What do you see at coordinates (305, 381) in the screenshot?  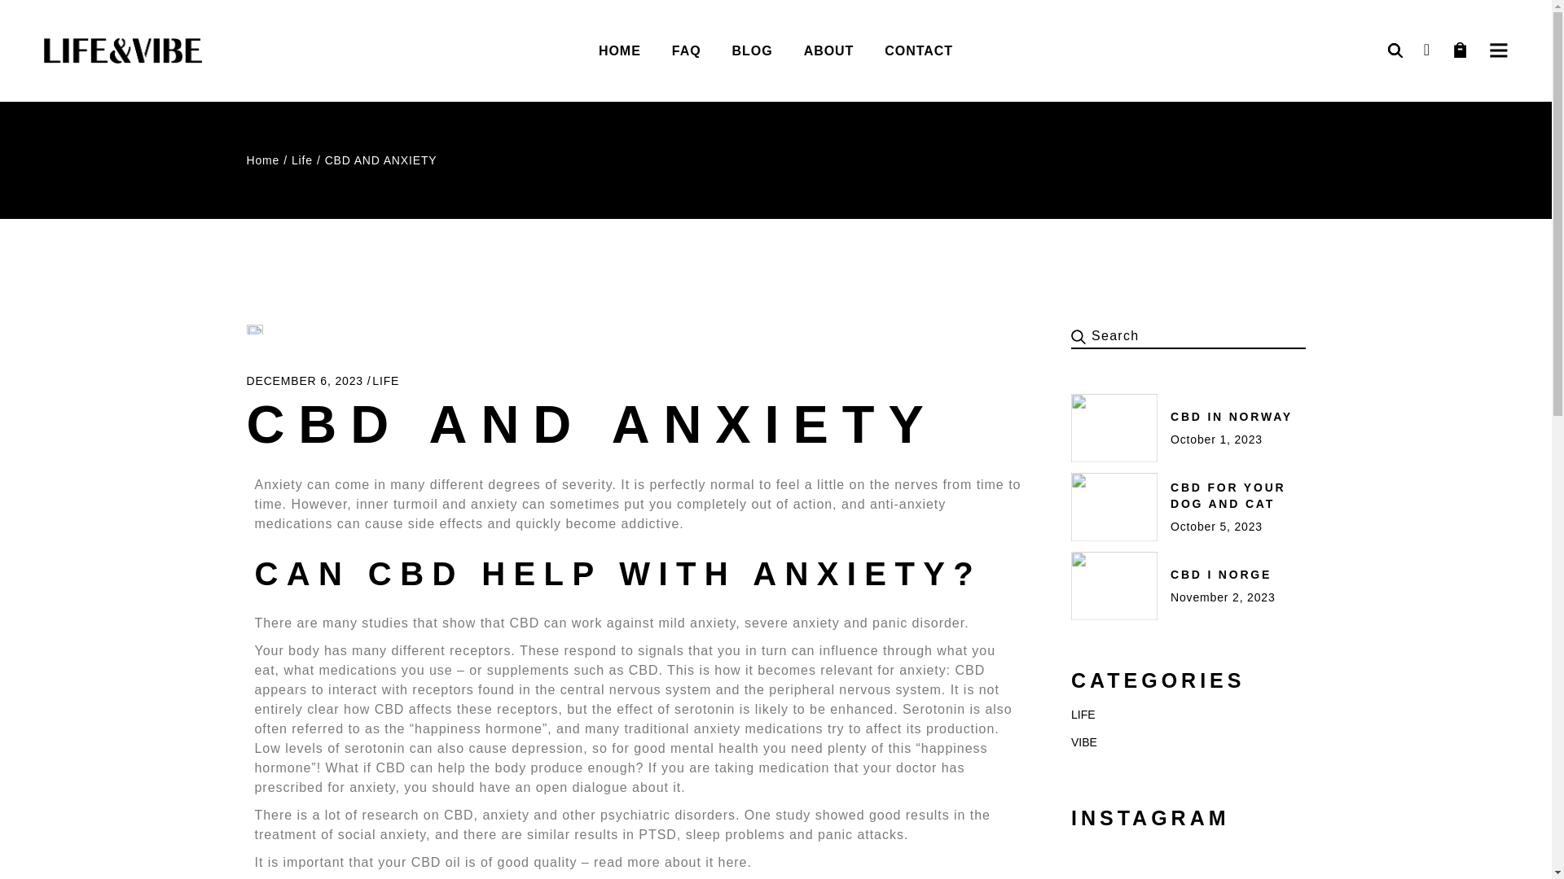 I see `DECEMBER 6, 2023` at bounding box center [305, 381].